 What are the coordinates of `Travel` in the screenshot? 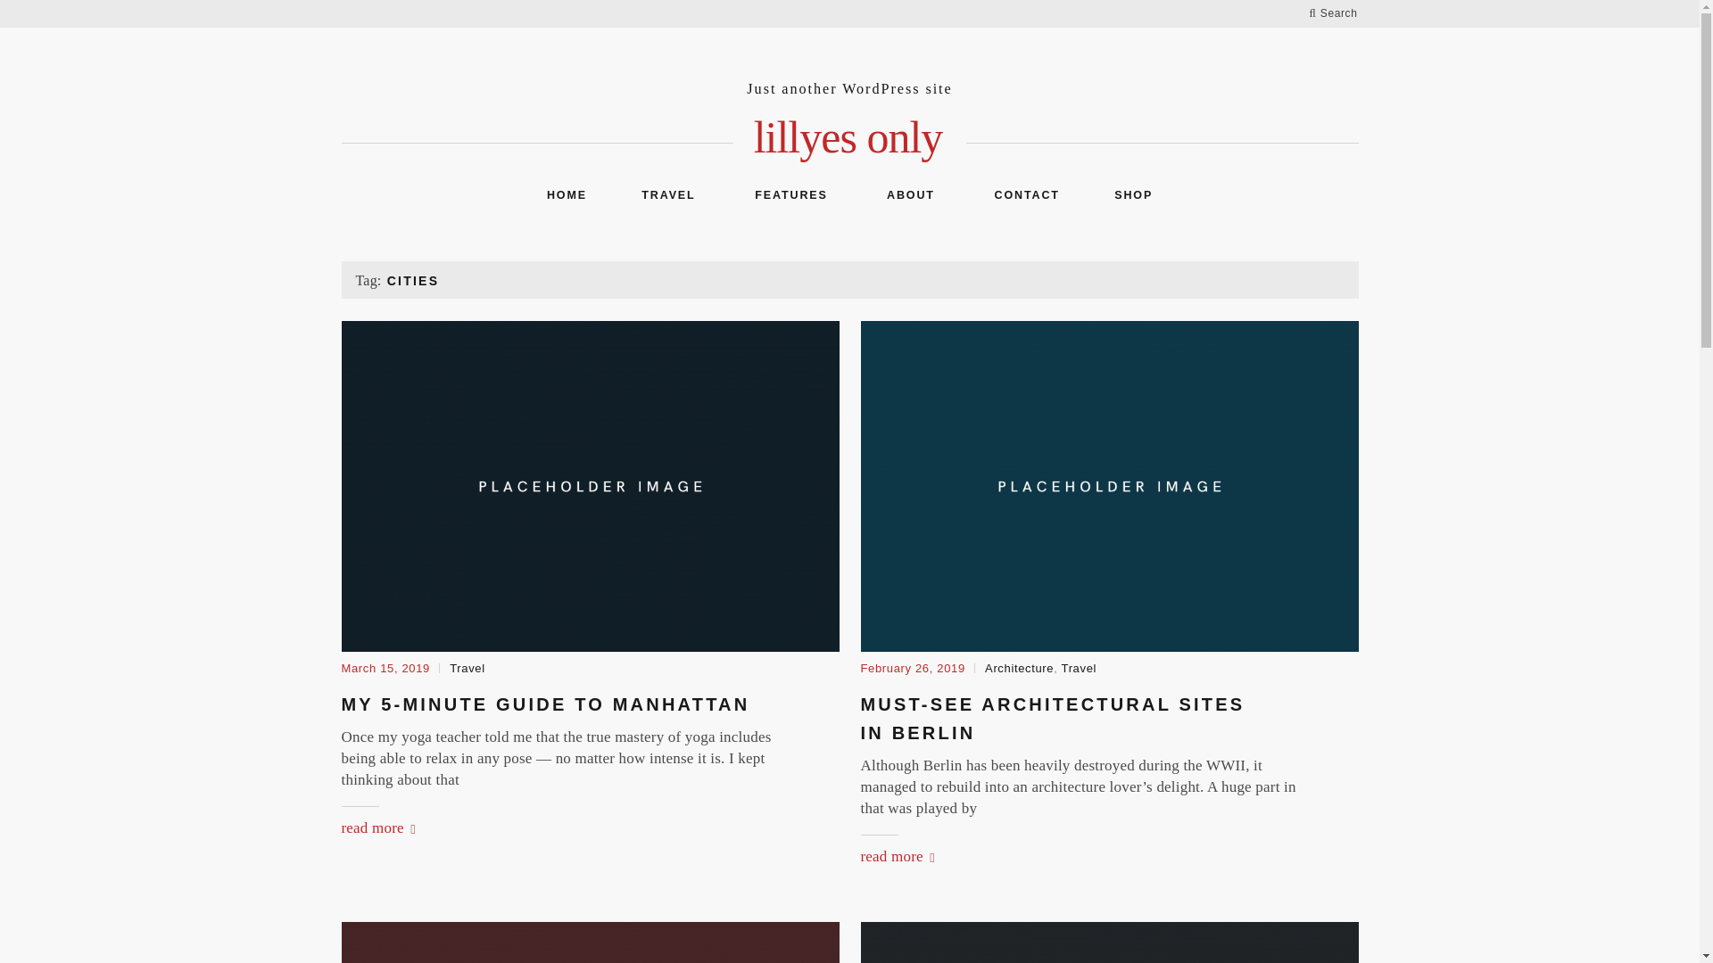 It's located at (1080, 668).